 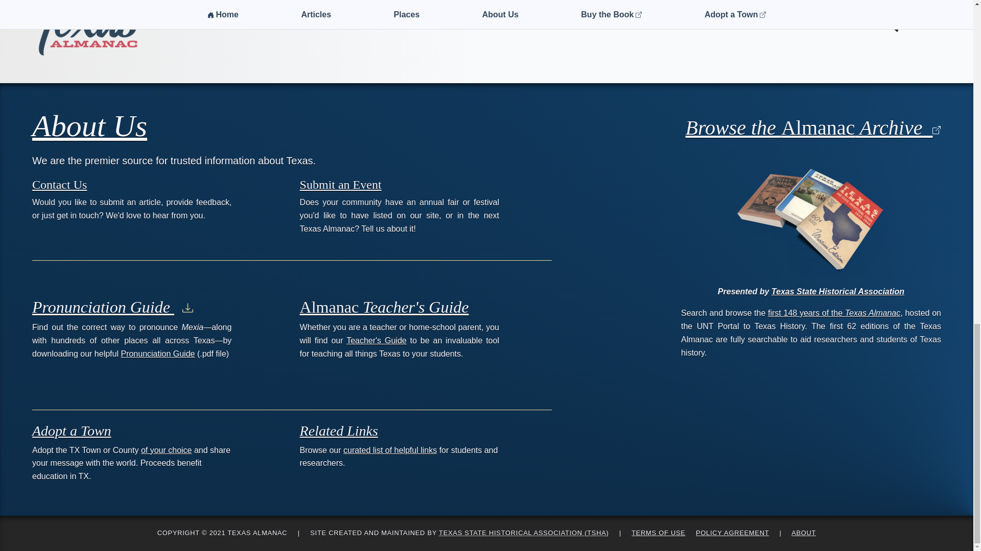 I want to click on Teacher's Guide, so click(x=376, y=340).